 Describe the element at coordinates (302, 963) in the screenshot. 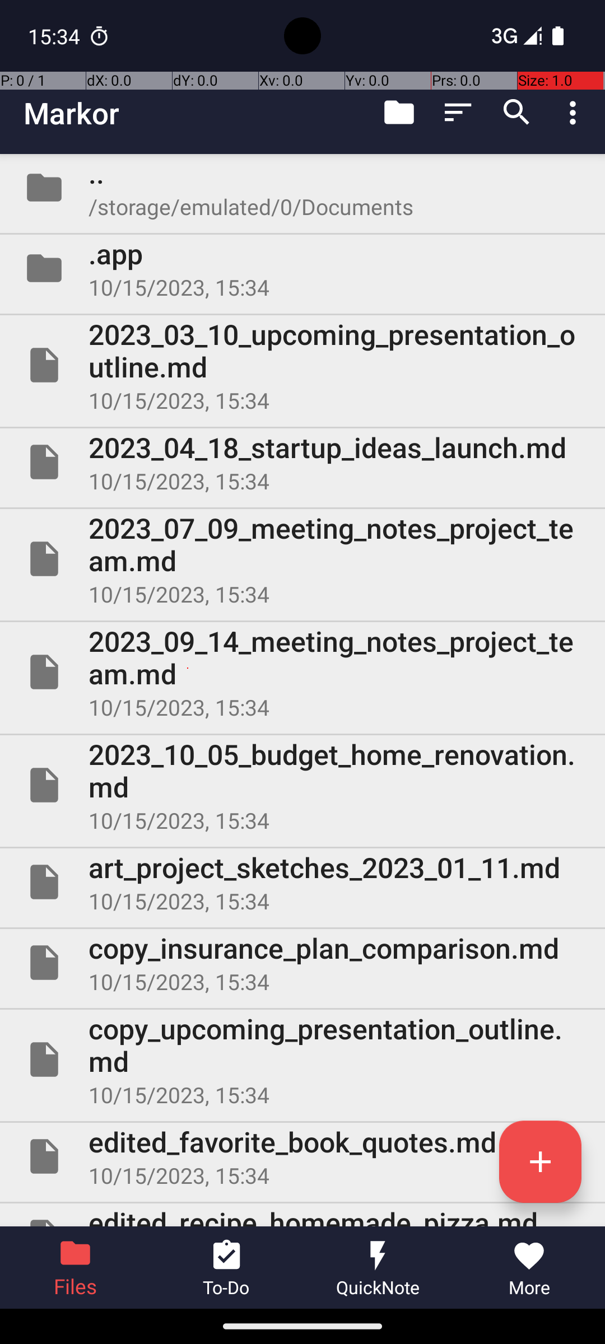

I see `File copy_insurance_plan_comparison.md ` at that location.